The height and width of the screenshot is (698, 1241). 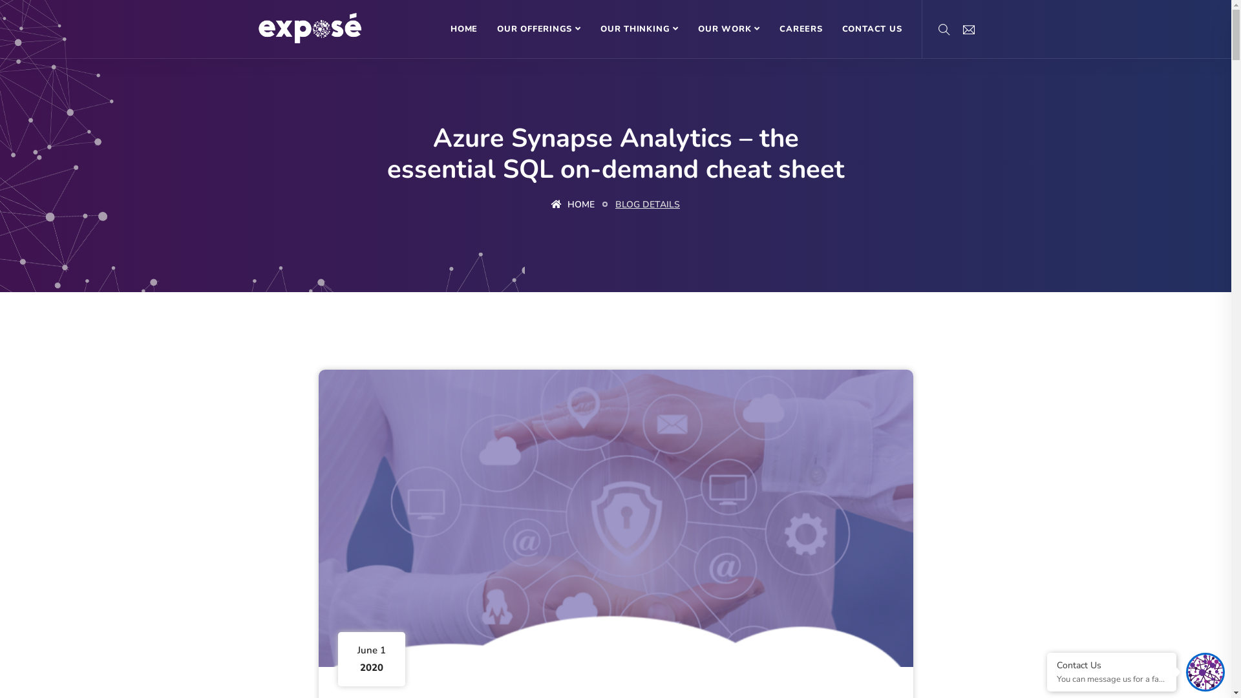 What do you see at coordinates (801, 29) in the screenshot?
I see `CAREERS` at bounding box center [801, 29].